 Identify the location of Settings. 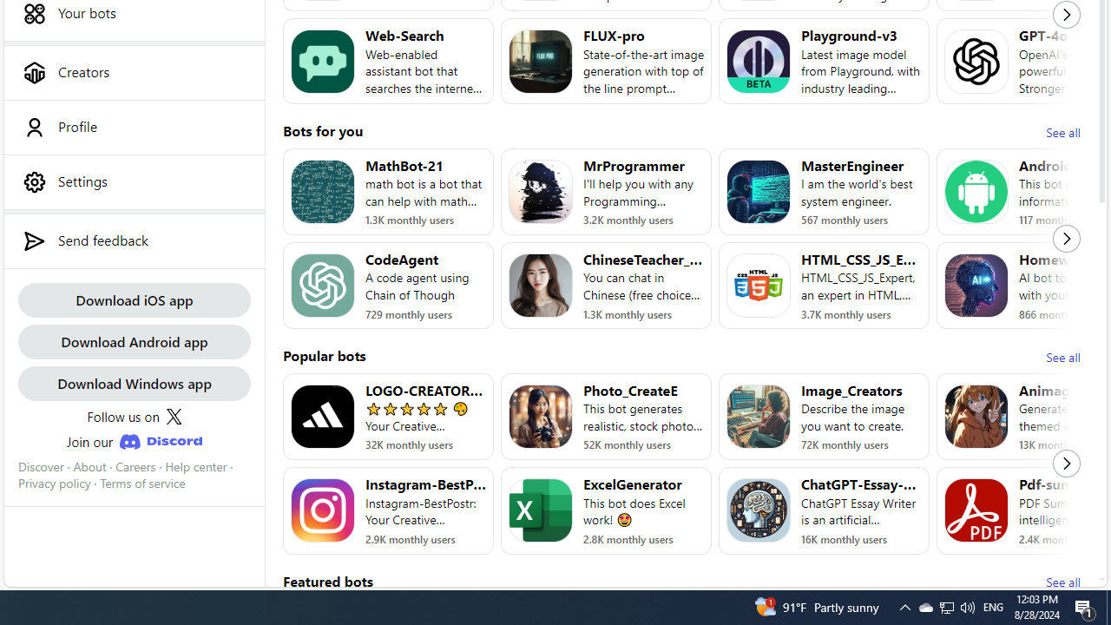
(134, 181).